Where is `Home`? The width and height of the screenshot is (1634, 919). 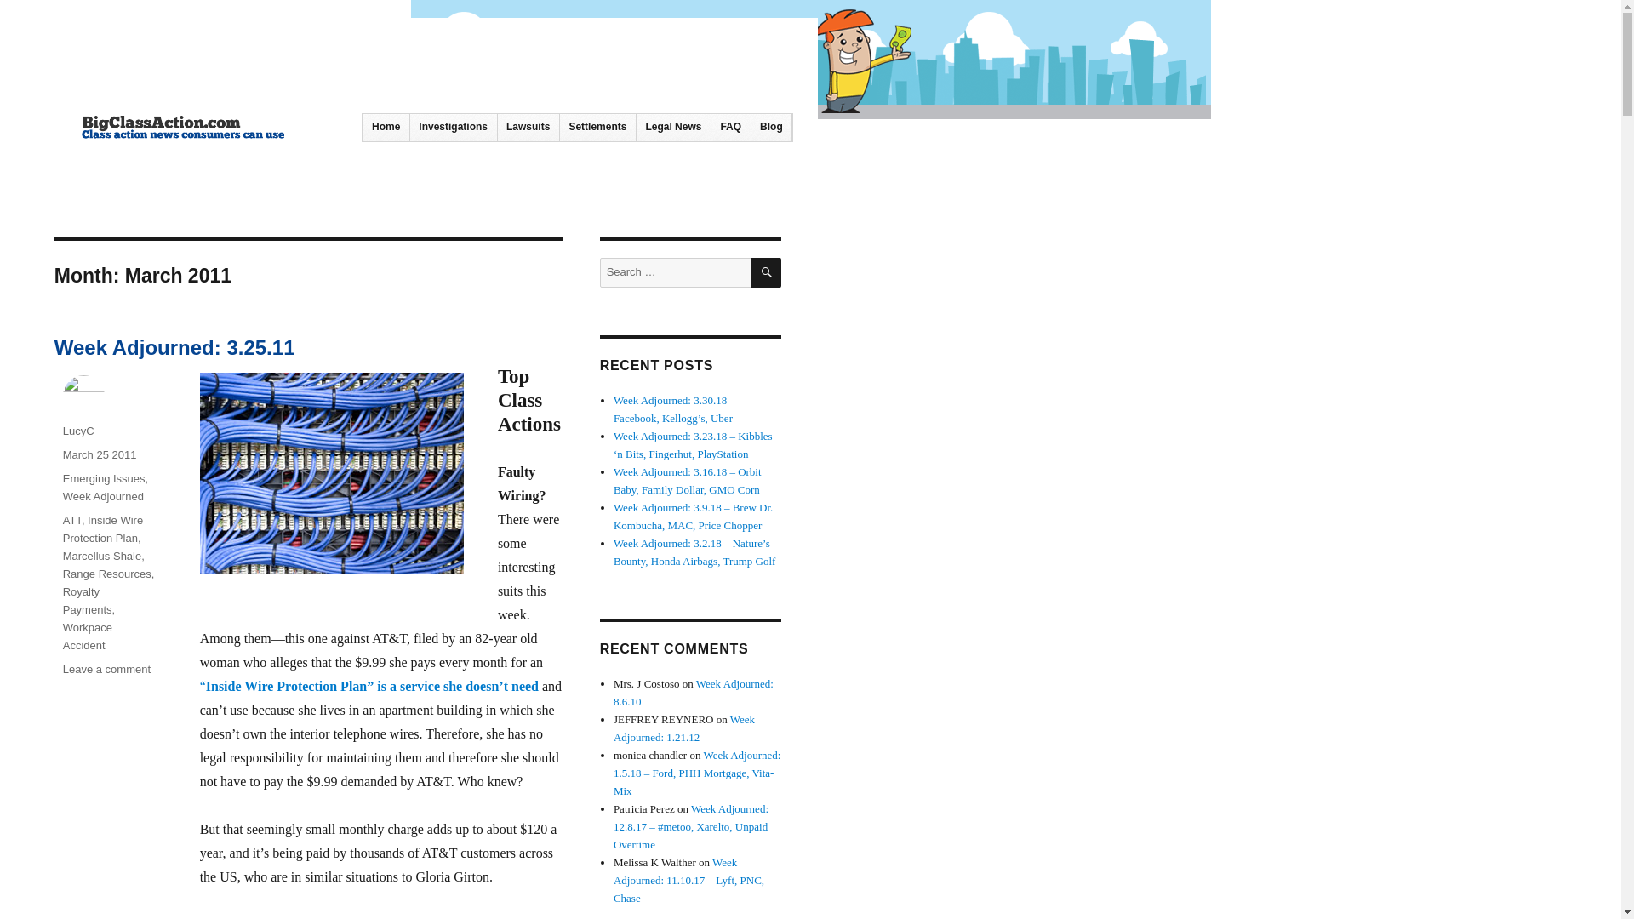
Home is located at coordinates (386, 128).